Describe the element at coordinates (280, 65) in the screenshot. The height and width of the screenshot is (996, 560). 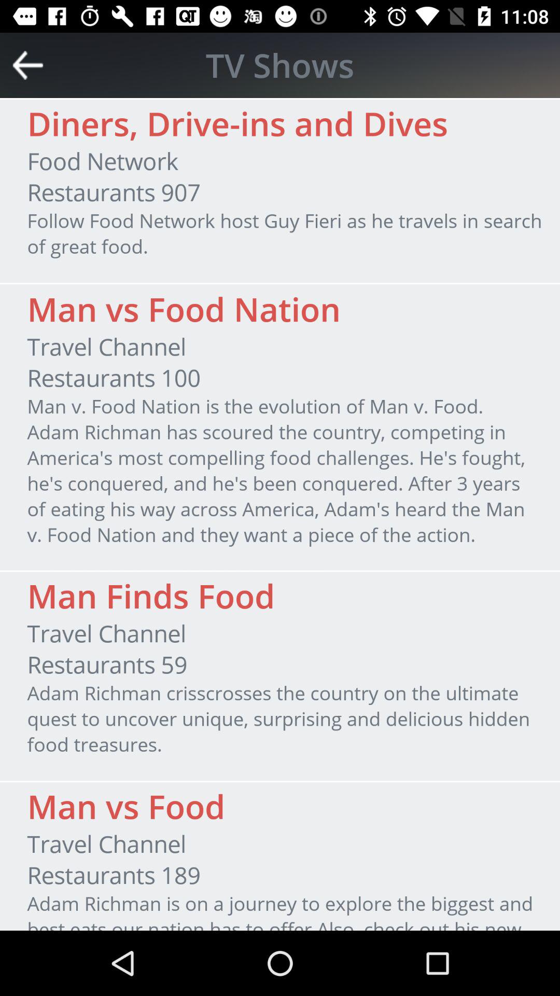
I see `scroll to tv shows icon` at that location.